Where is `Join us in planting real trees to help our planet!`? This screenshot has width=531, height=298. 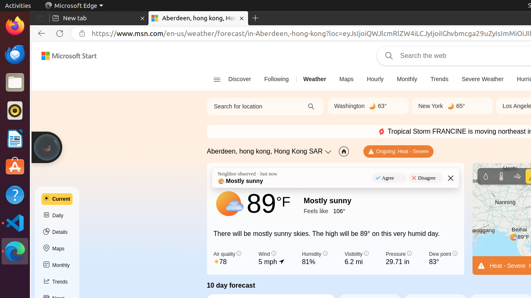 Join us in planting real trees to help our planet! is located at coordinates (47, 147).